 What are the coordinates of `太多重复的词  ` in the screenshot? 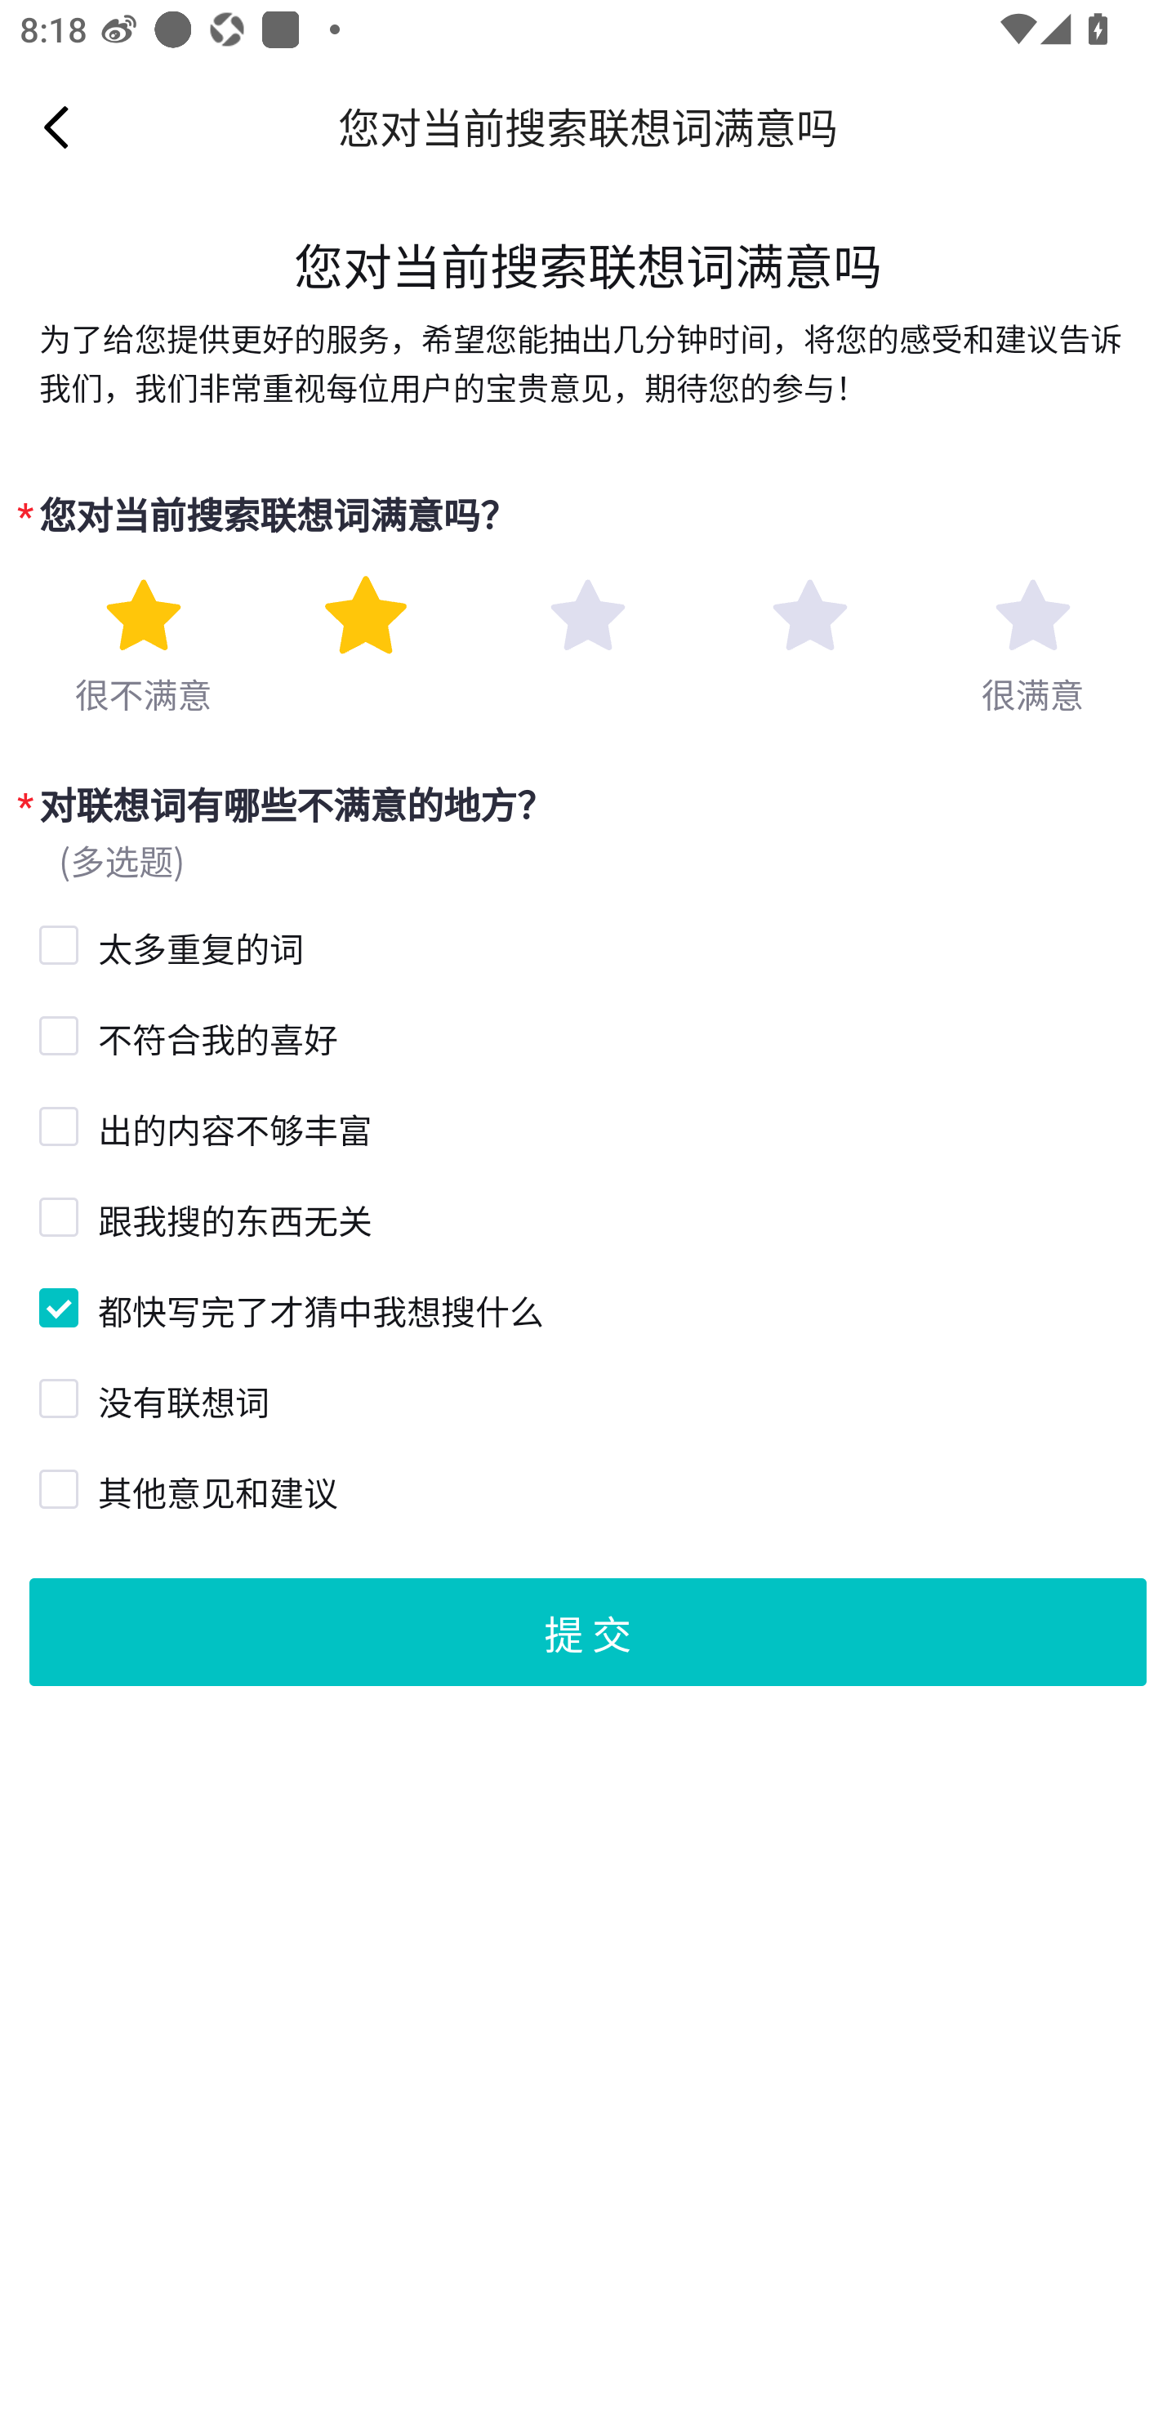 It's located at (56, 941).